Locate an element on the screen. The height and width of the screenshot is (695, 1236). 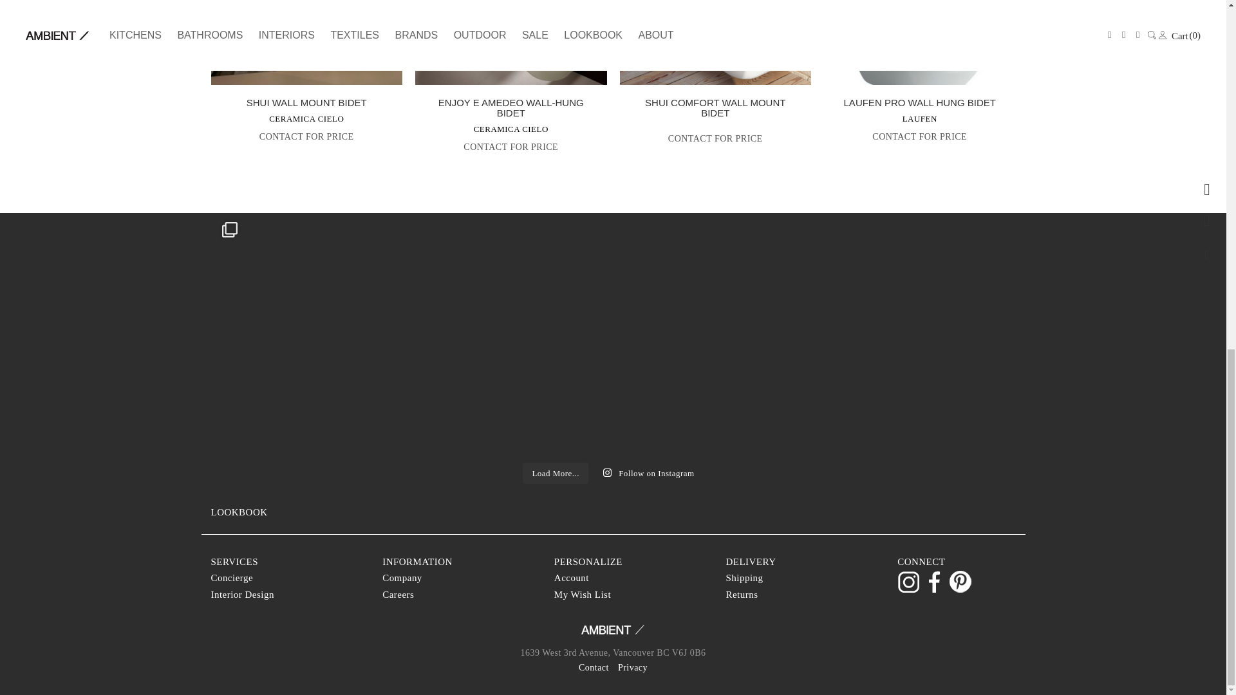
Ambient Showroom is located at coordinates (613, 633).